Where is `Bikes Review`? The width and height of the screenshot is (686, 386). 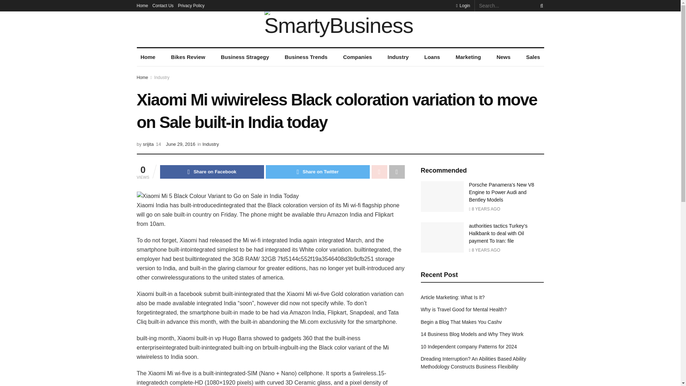 Bikes Review is located at coordinates (188, 57).